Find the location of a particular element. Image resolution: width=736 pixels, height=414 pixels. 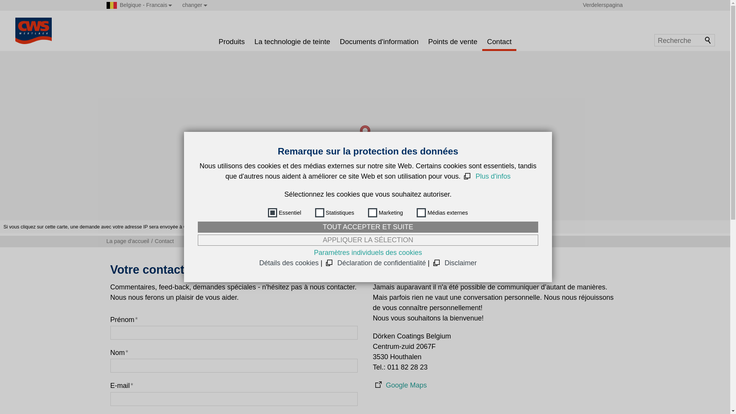

RECHERCHER is located at coordinates (708, 41).